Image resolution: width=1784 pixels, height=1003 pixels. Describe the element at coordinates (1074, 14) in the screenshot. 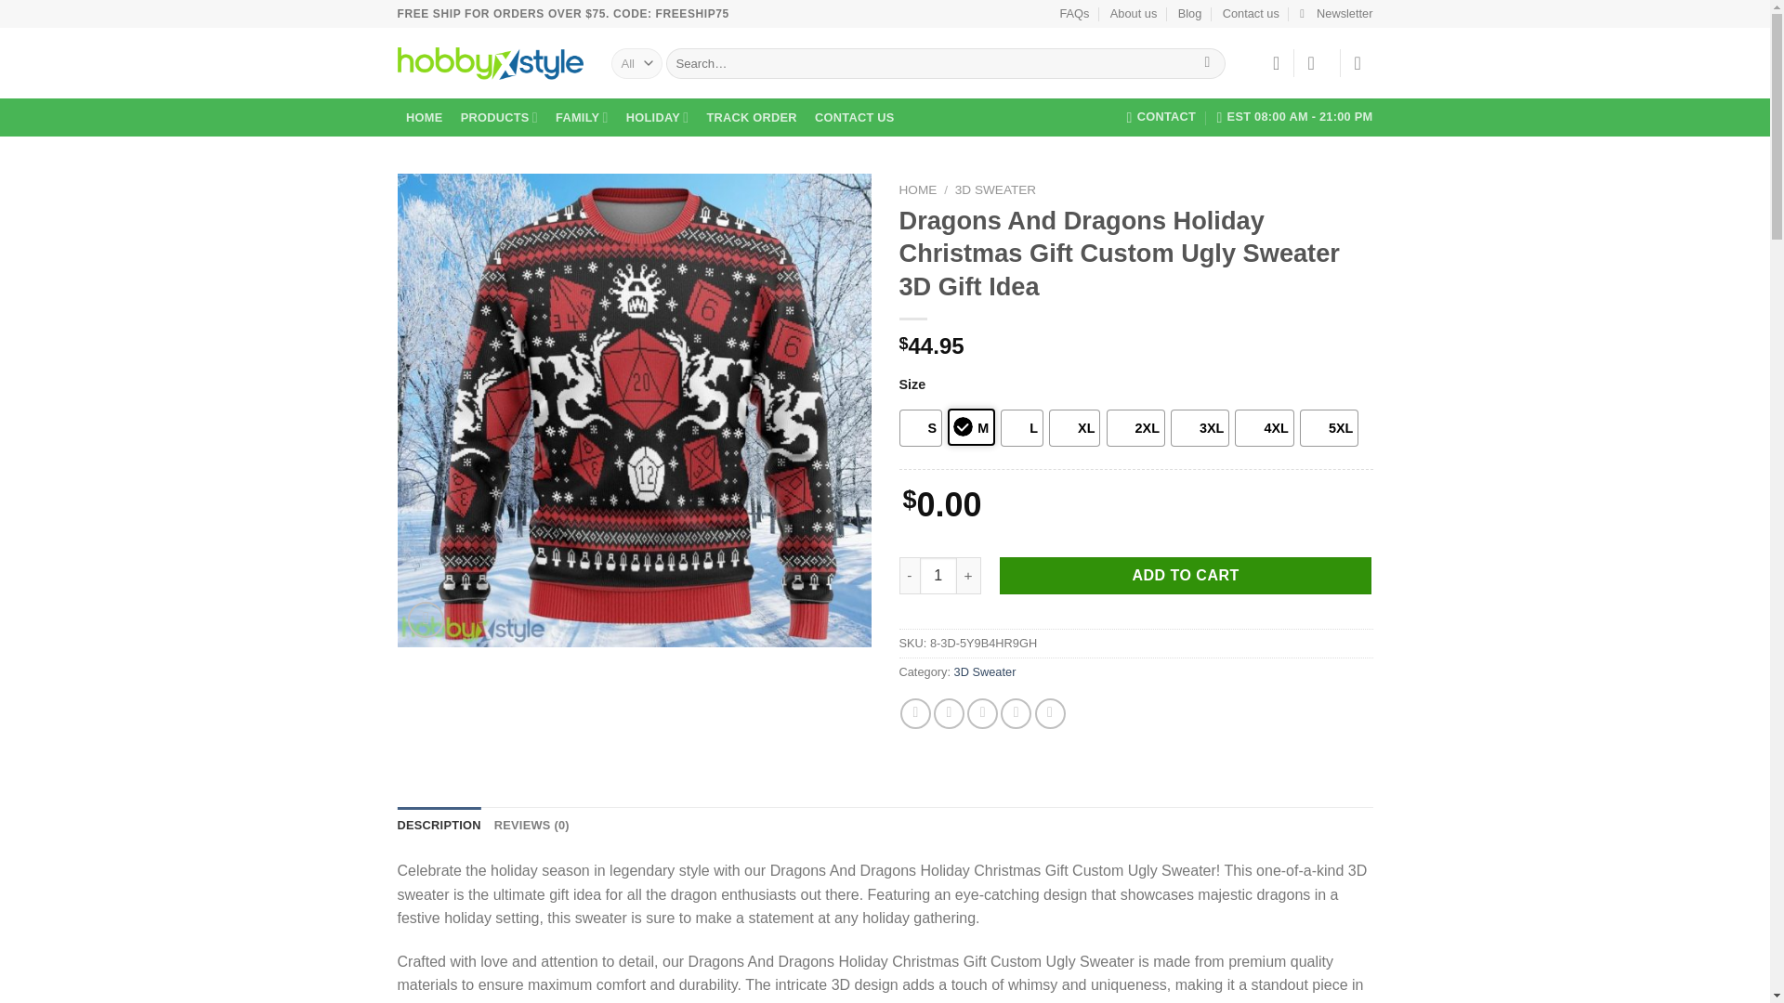

I see `FAQs` at that location.